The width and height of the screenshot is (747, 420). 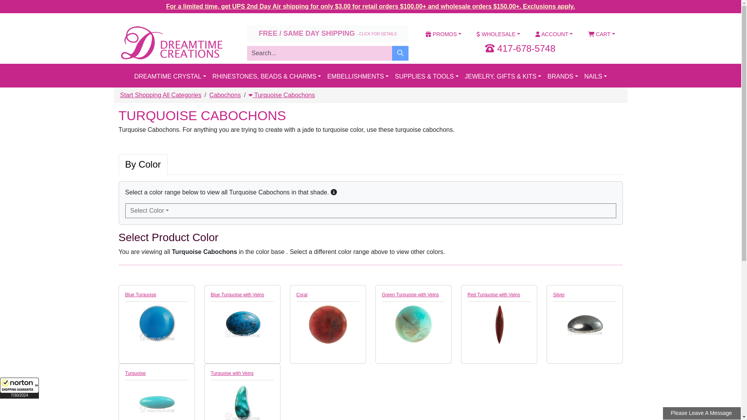 What do you see at coordinates (156, 324) in the screenshot?
I see `Blue Turquoise` at bounding box center [156, 324].